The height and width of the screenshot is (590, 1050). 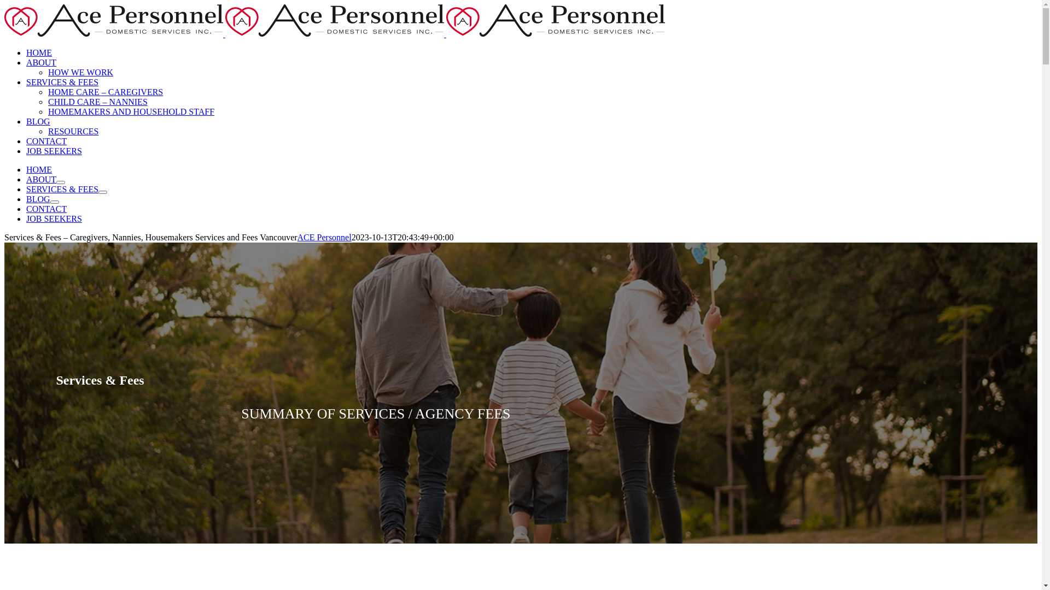 What do you see at coordinates (81, 72) in the screenshot?
I see `HOW WE WORK` at bounding box center [81, 72].